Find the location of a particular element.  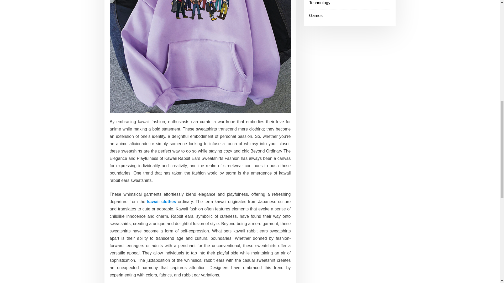

Games is located at coordinates (316, 15).